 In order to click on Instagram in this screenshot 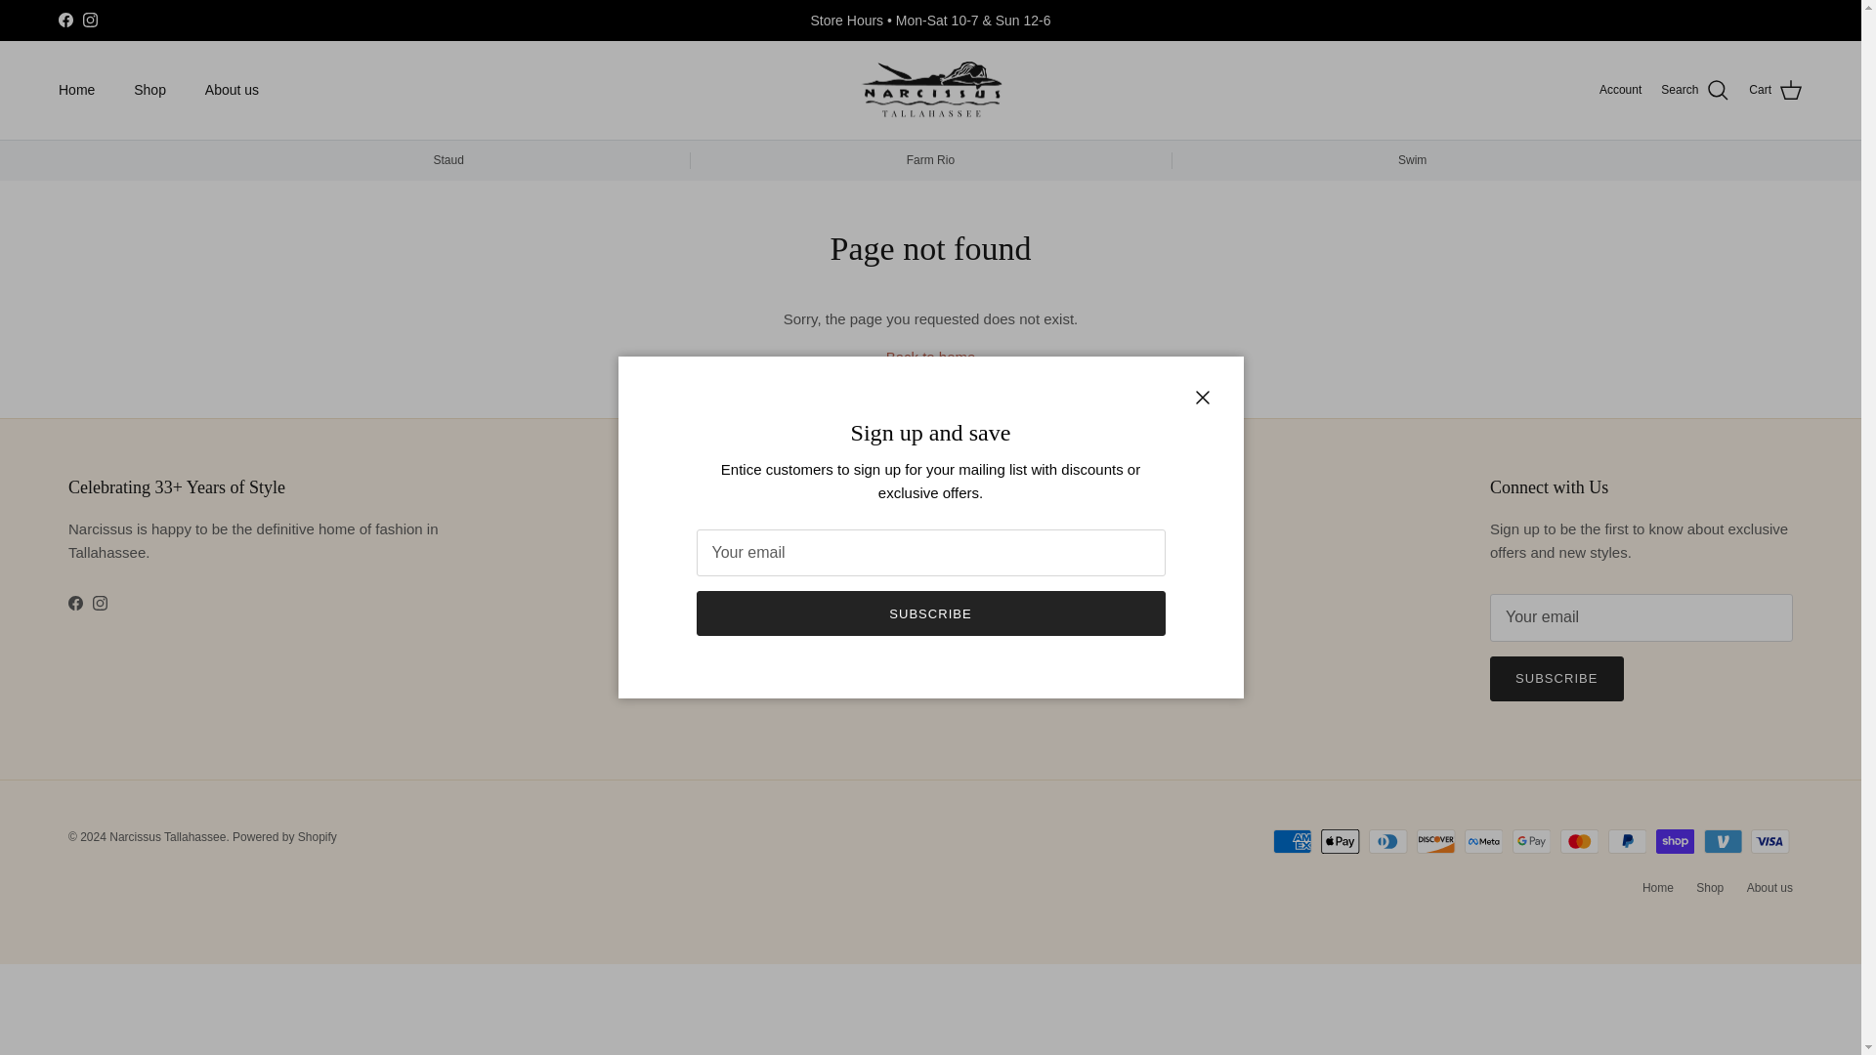, I will do `click(90, 20)`.